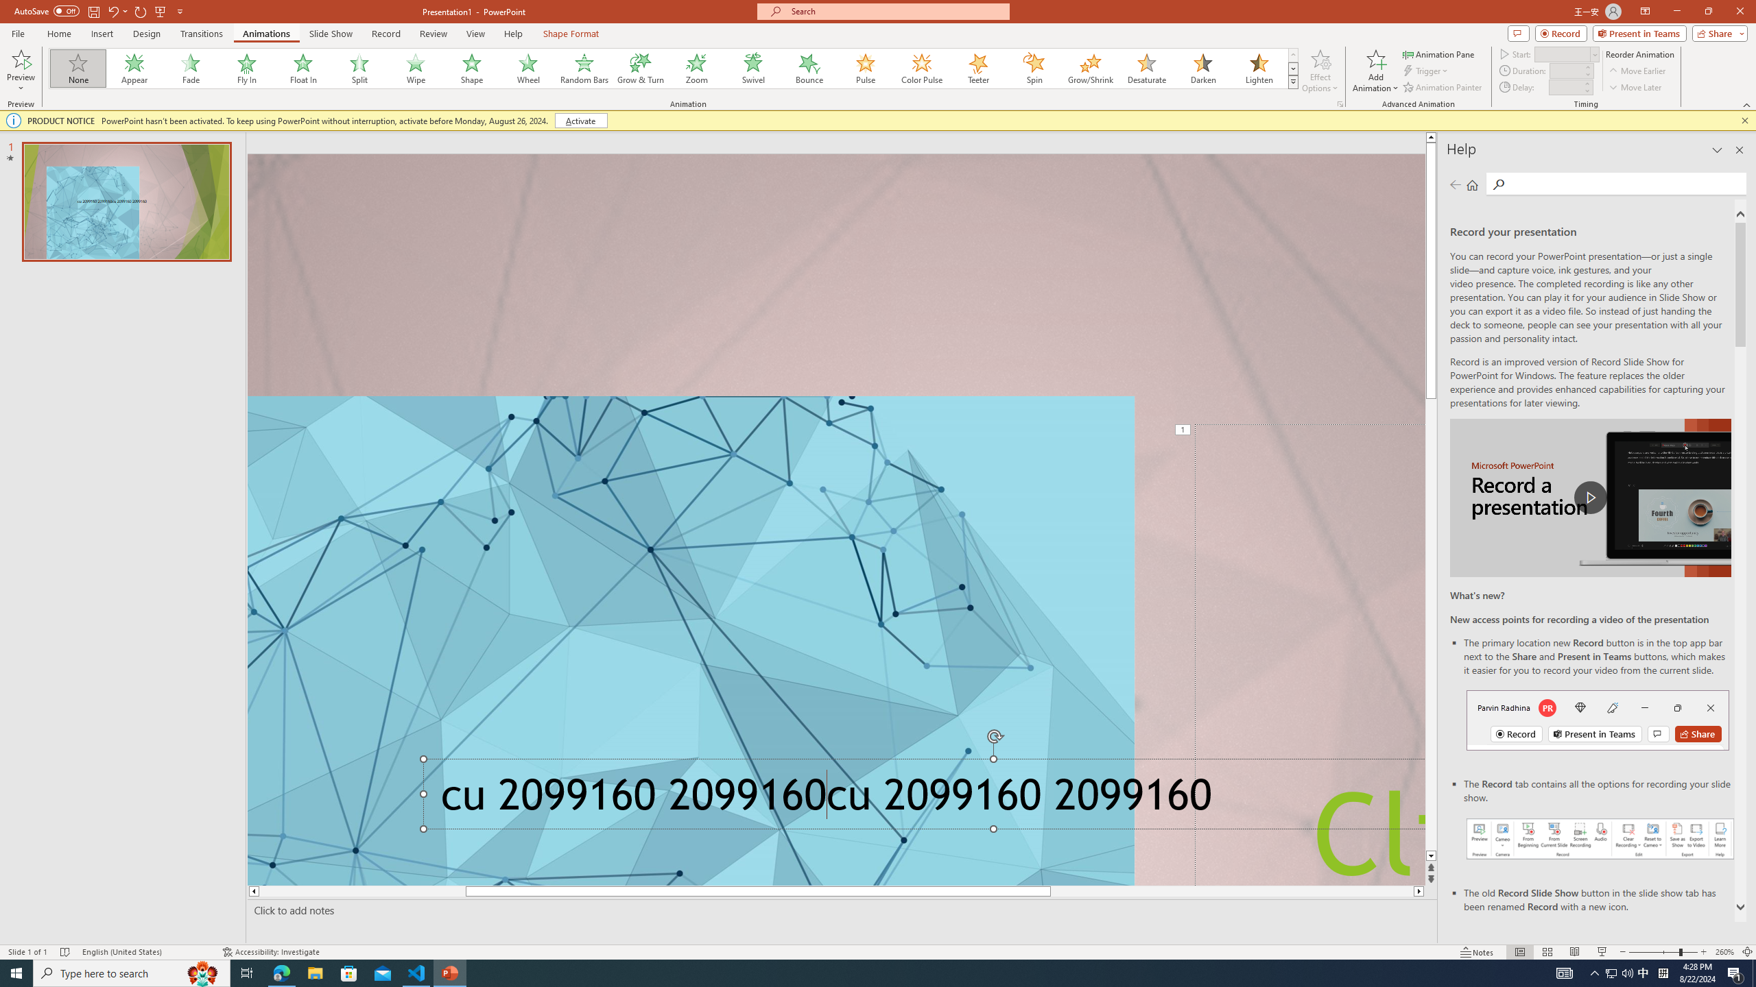  What do you see at coordinates (191, 69) in the screenshot?
I see `Fade` at bounding box center [191, 69].